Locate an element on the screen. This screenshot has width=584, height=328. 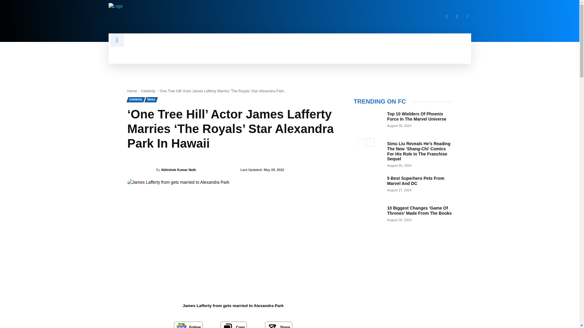
Linkedin is located at coordinates (467, 16).